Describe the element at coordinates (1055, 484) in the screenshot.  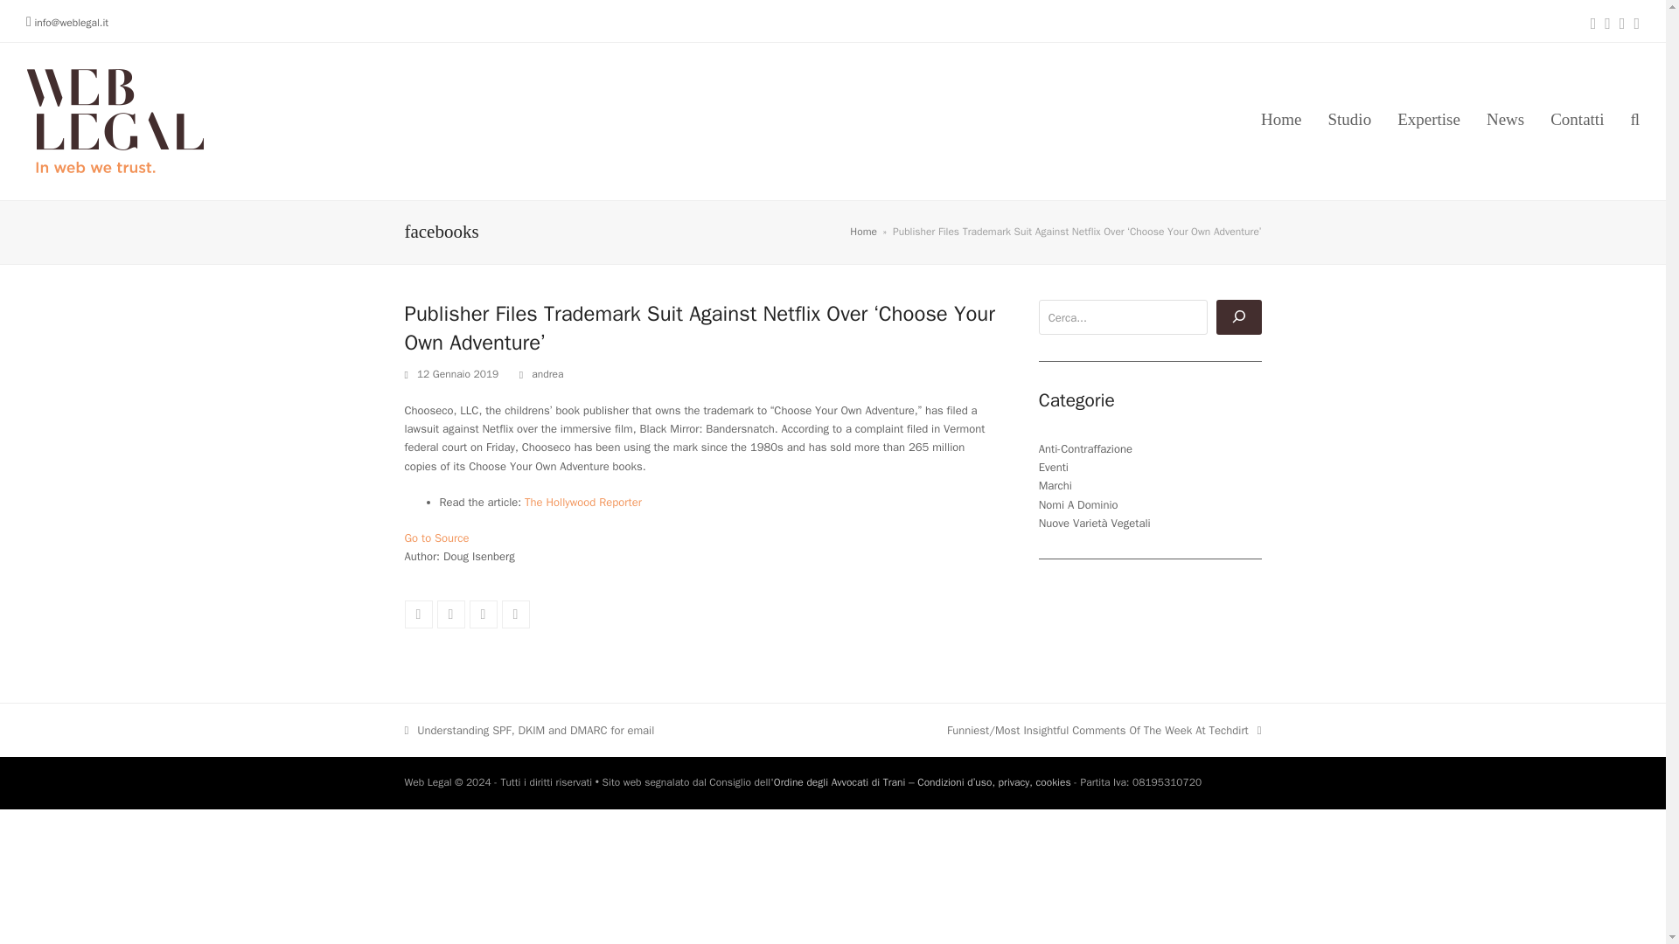
I see `Marchi` at that location.